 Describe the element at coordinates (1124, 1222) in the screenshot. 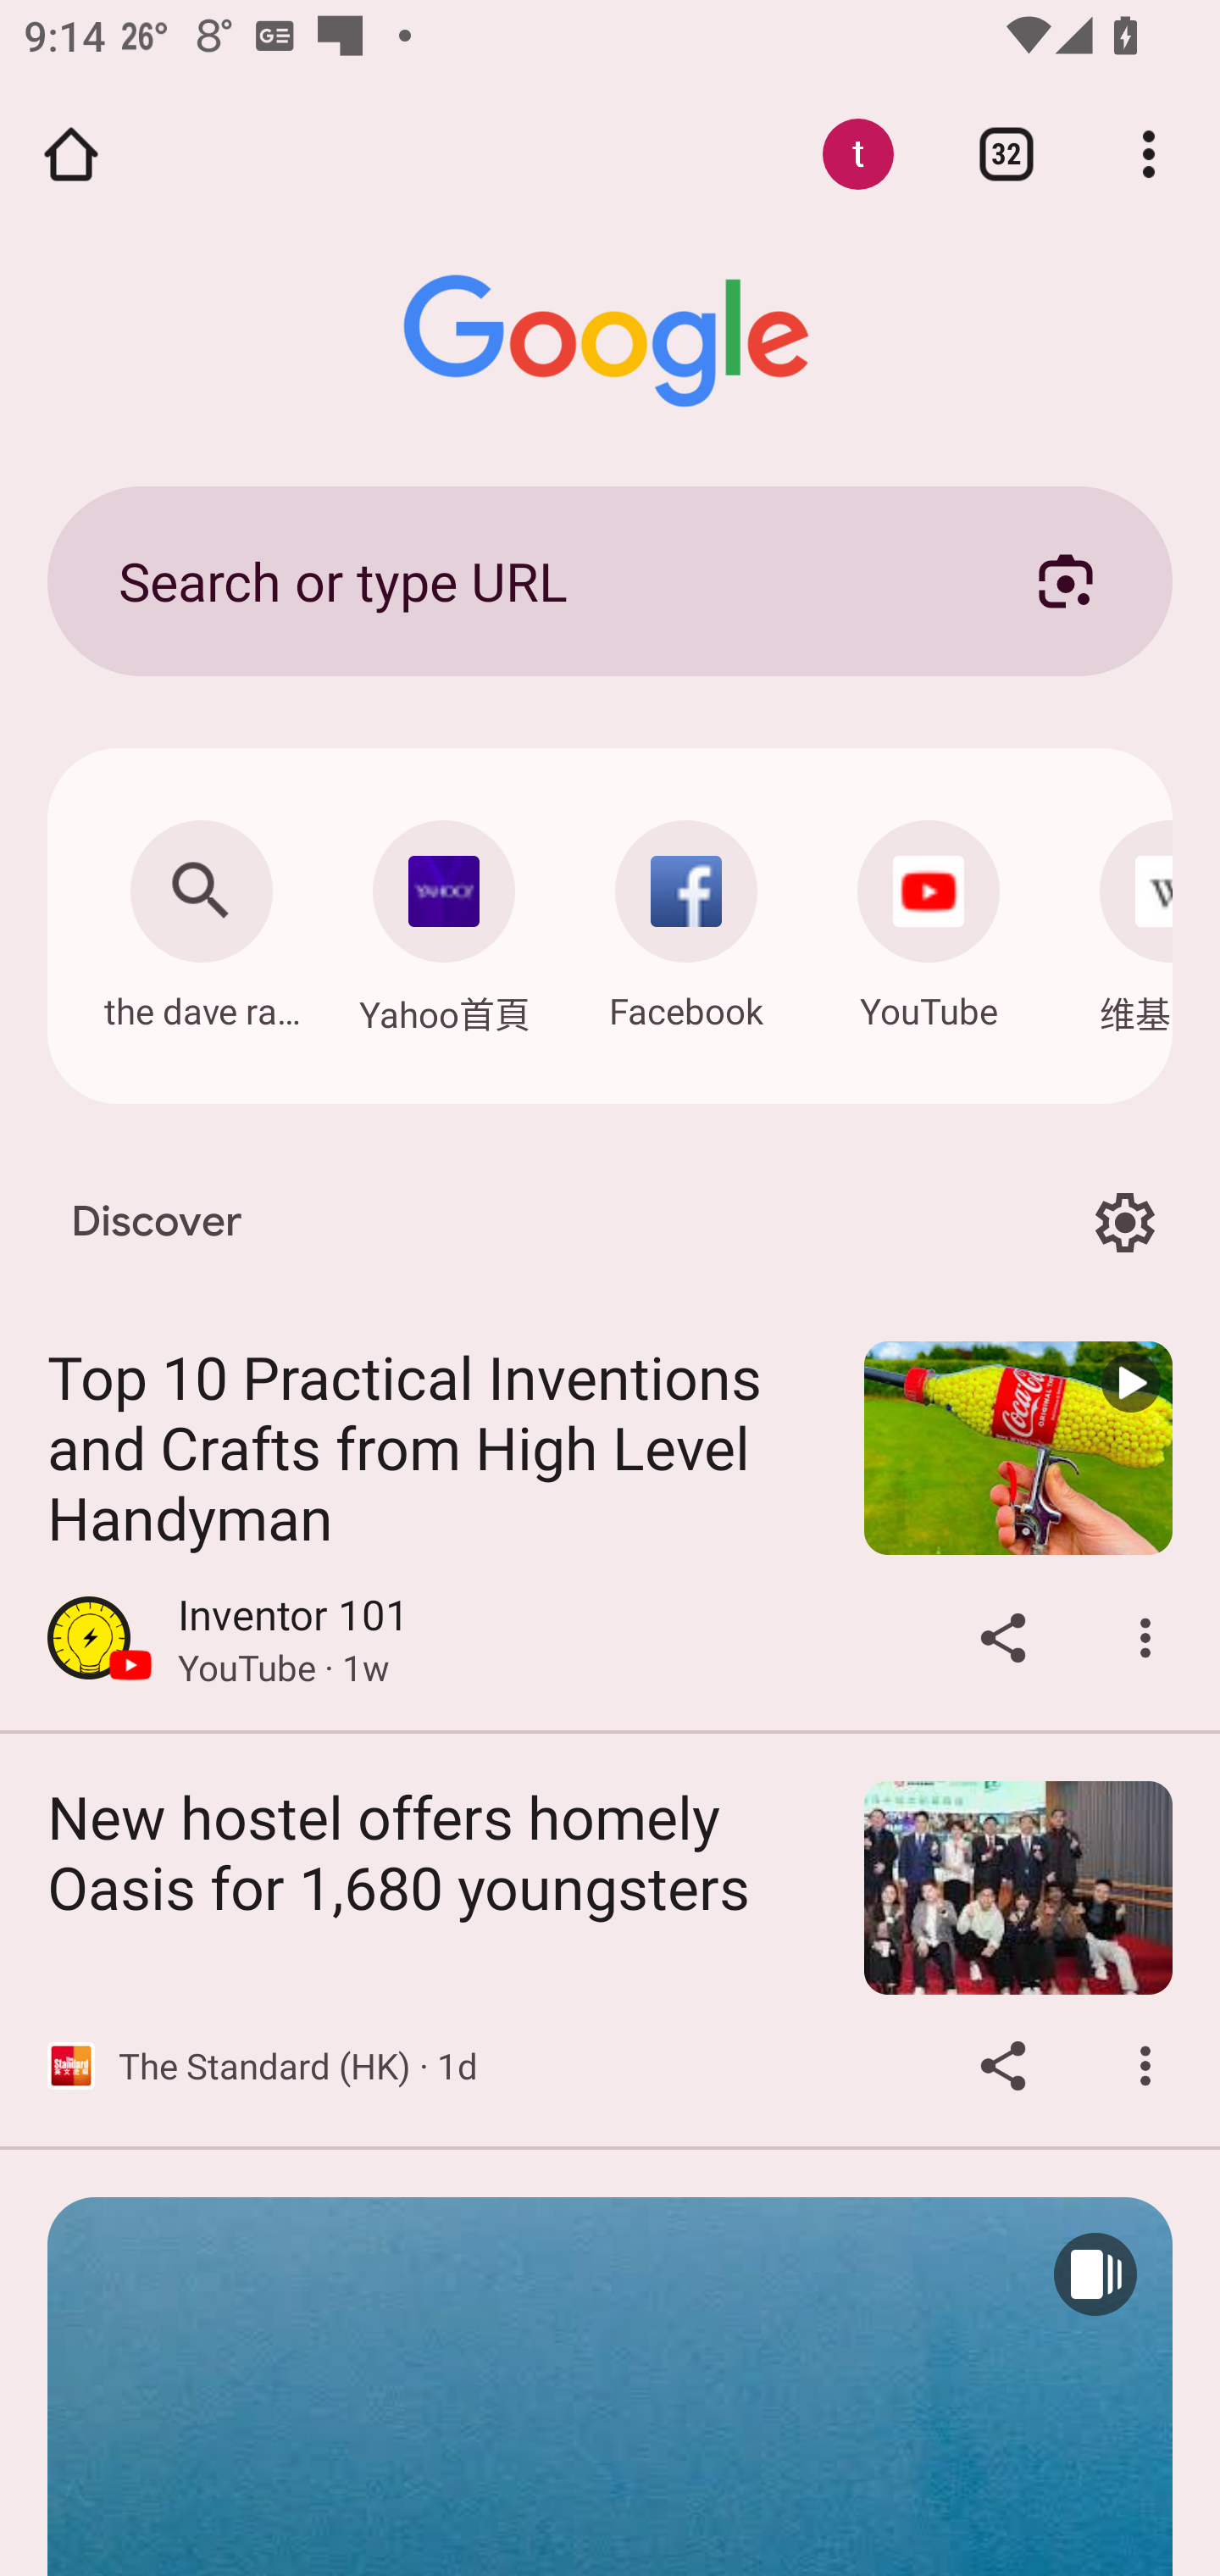

I see `Options for Discover` at that location.